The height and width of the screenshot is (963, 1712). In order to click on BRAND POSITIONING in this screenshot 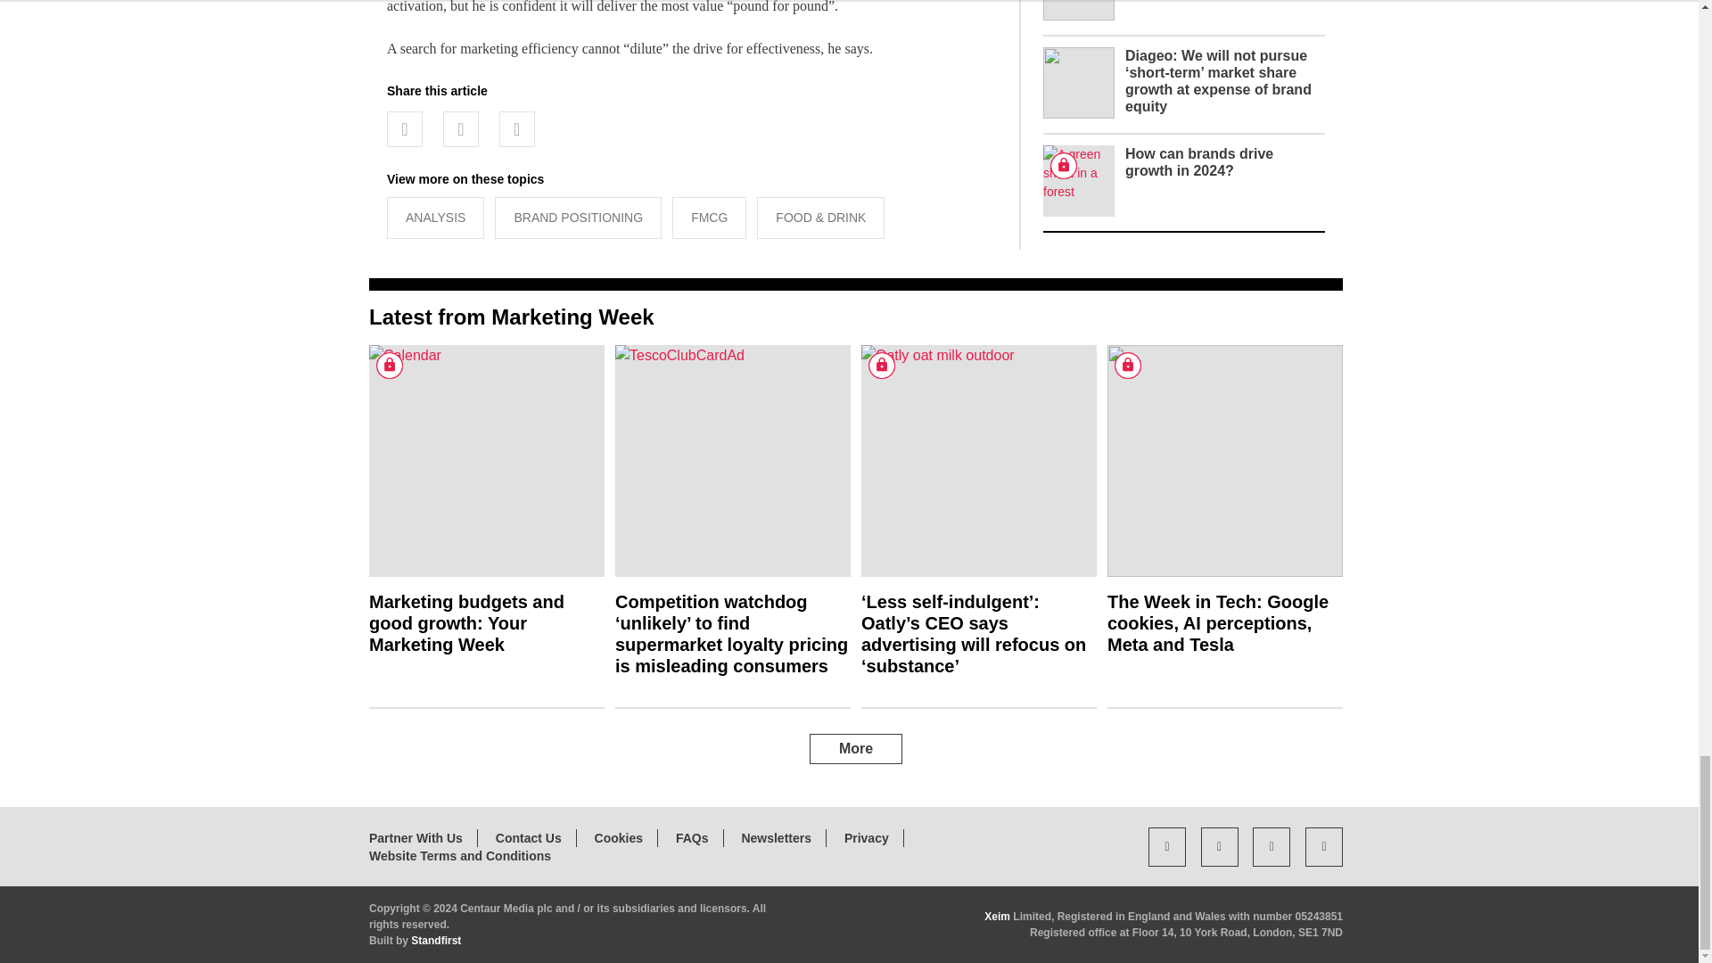, I will do `click(578, 218)`.